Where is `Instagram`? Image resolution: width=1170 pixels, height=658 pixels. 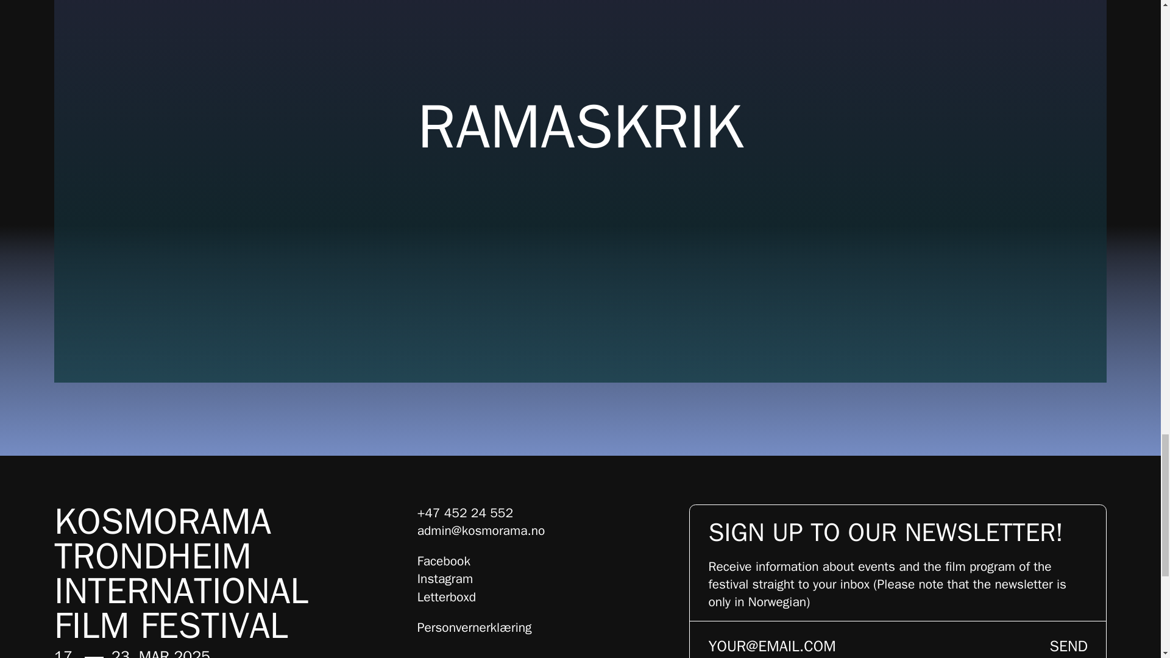
Instagram is located at coordinates (445, 579).